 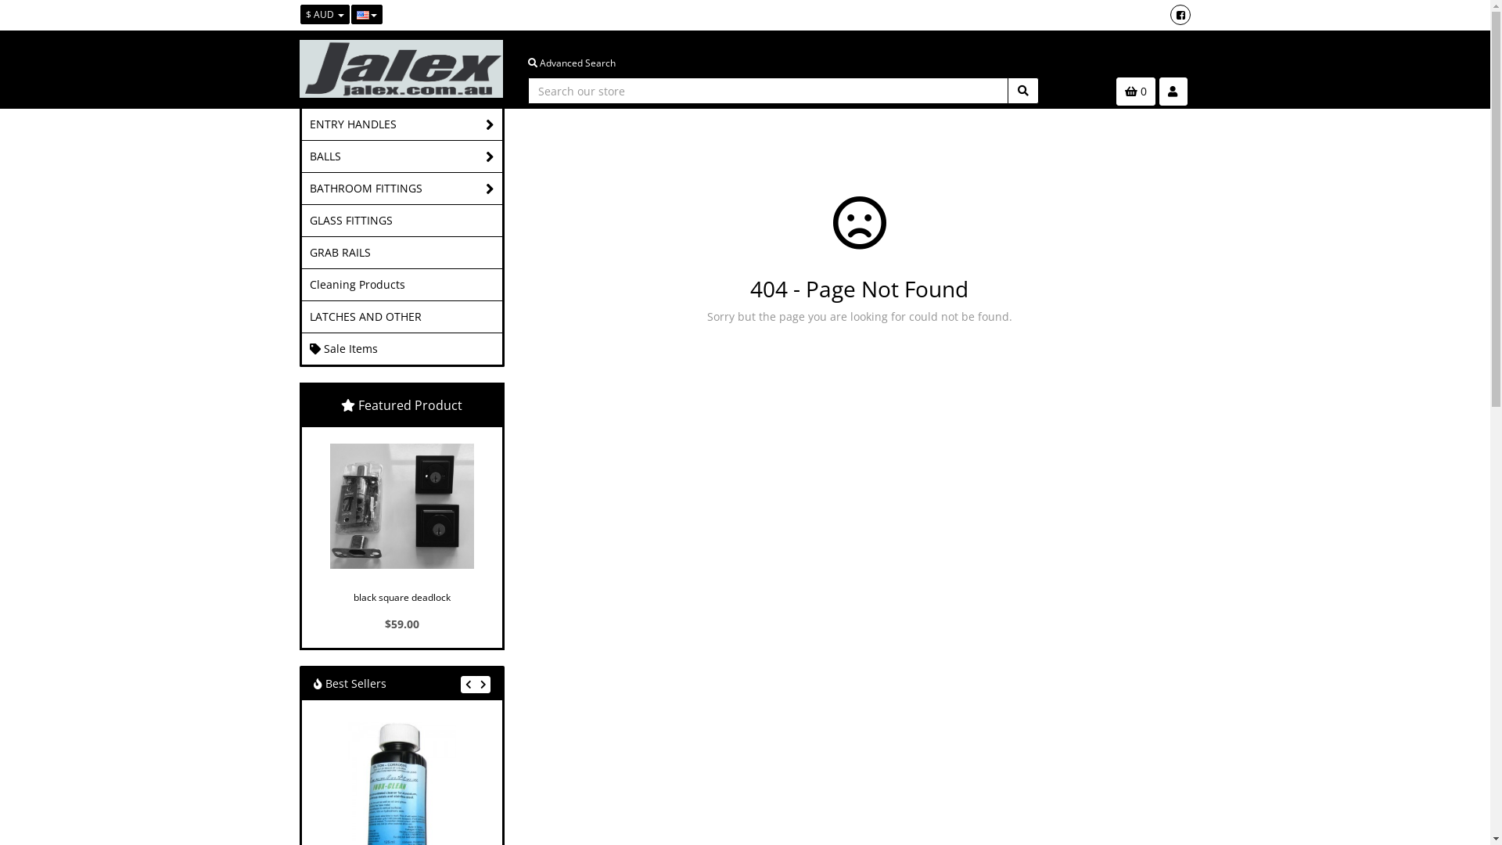 What do you see at coordinates (402, 506) in the screenshot?
I see `black square deadlock ` at bounding box center [402, 506].